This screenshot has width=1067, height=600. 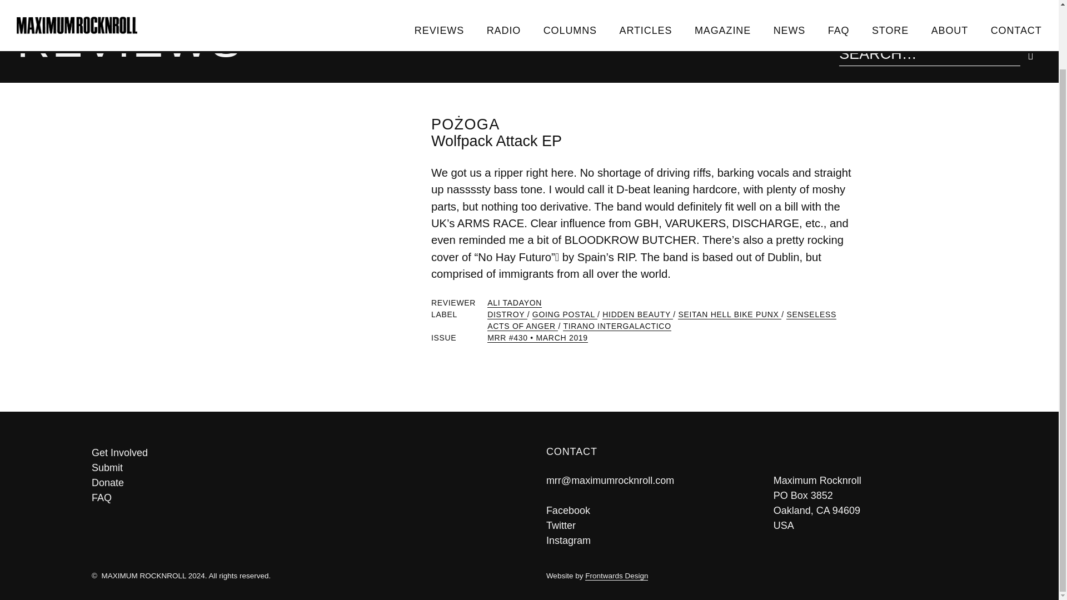 What do you see at coordinates (507, 314) in the screenshot?
I see `DISTROY` at bounding box center [507, 314].